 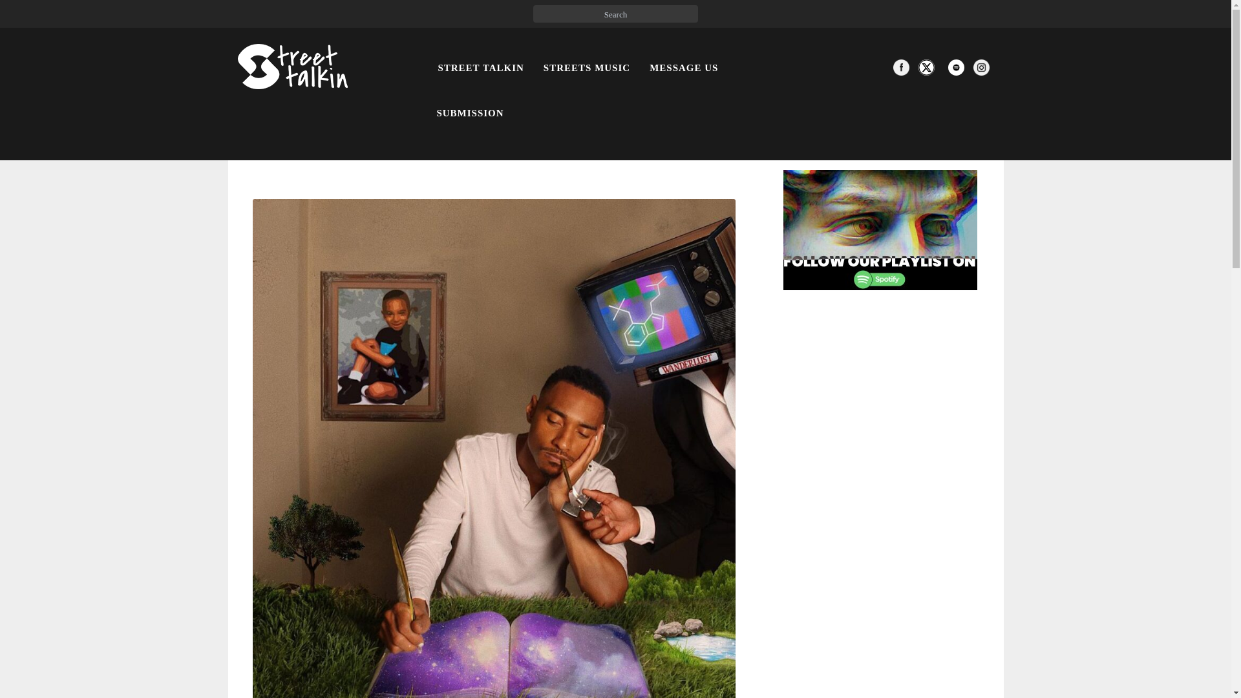 I want to click on SUBMISSION, so click(x=470, y=112).